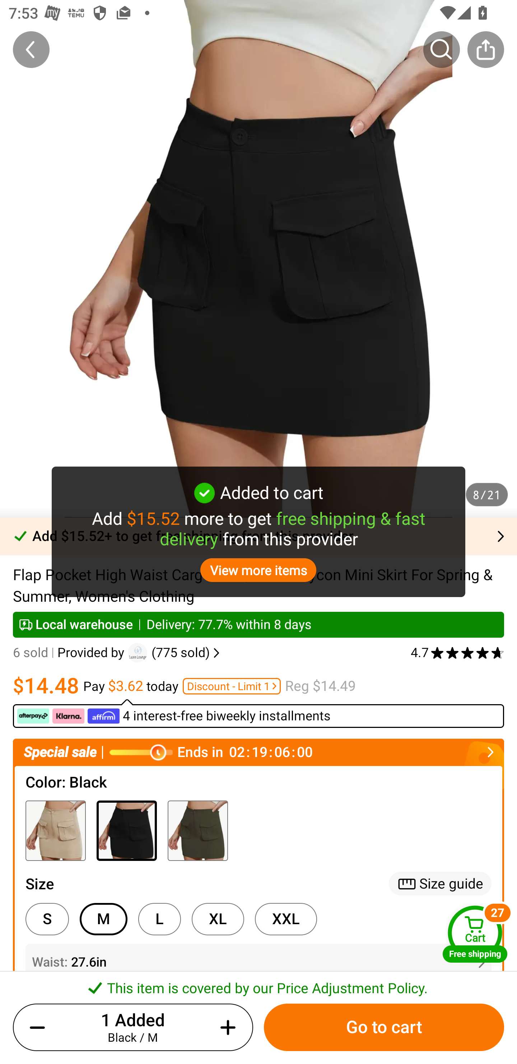 The image size is (517, 1064). Describe the element at coordinates (258, 752) in the screenshot. I see `Special sale Ends in￼￼` at that location.